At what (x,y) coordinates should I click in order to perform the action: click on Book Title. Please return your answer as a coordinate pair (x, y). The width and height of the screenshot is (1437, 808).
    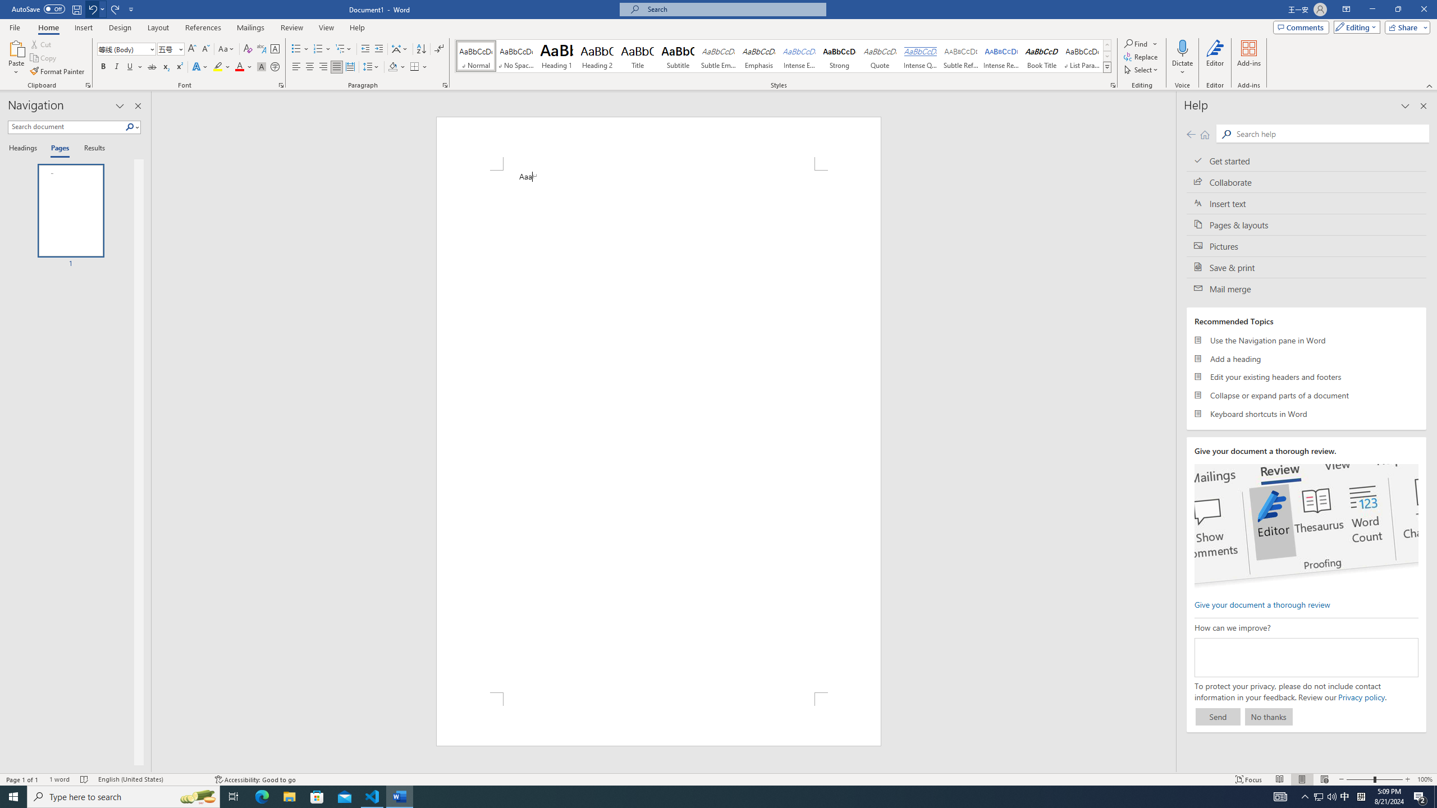
    Looking at the image, I should click on (1042, 56).